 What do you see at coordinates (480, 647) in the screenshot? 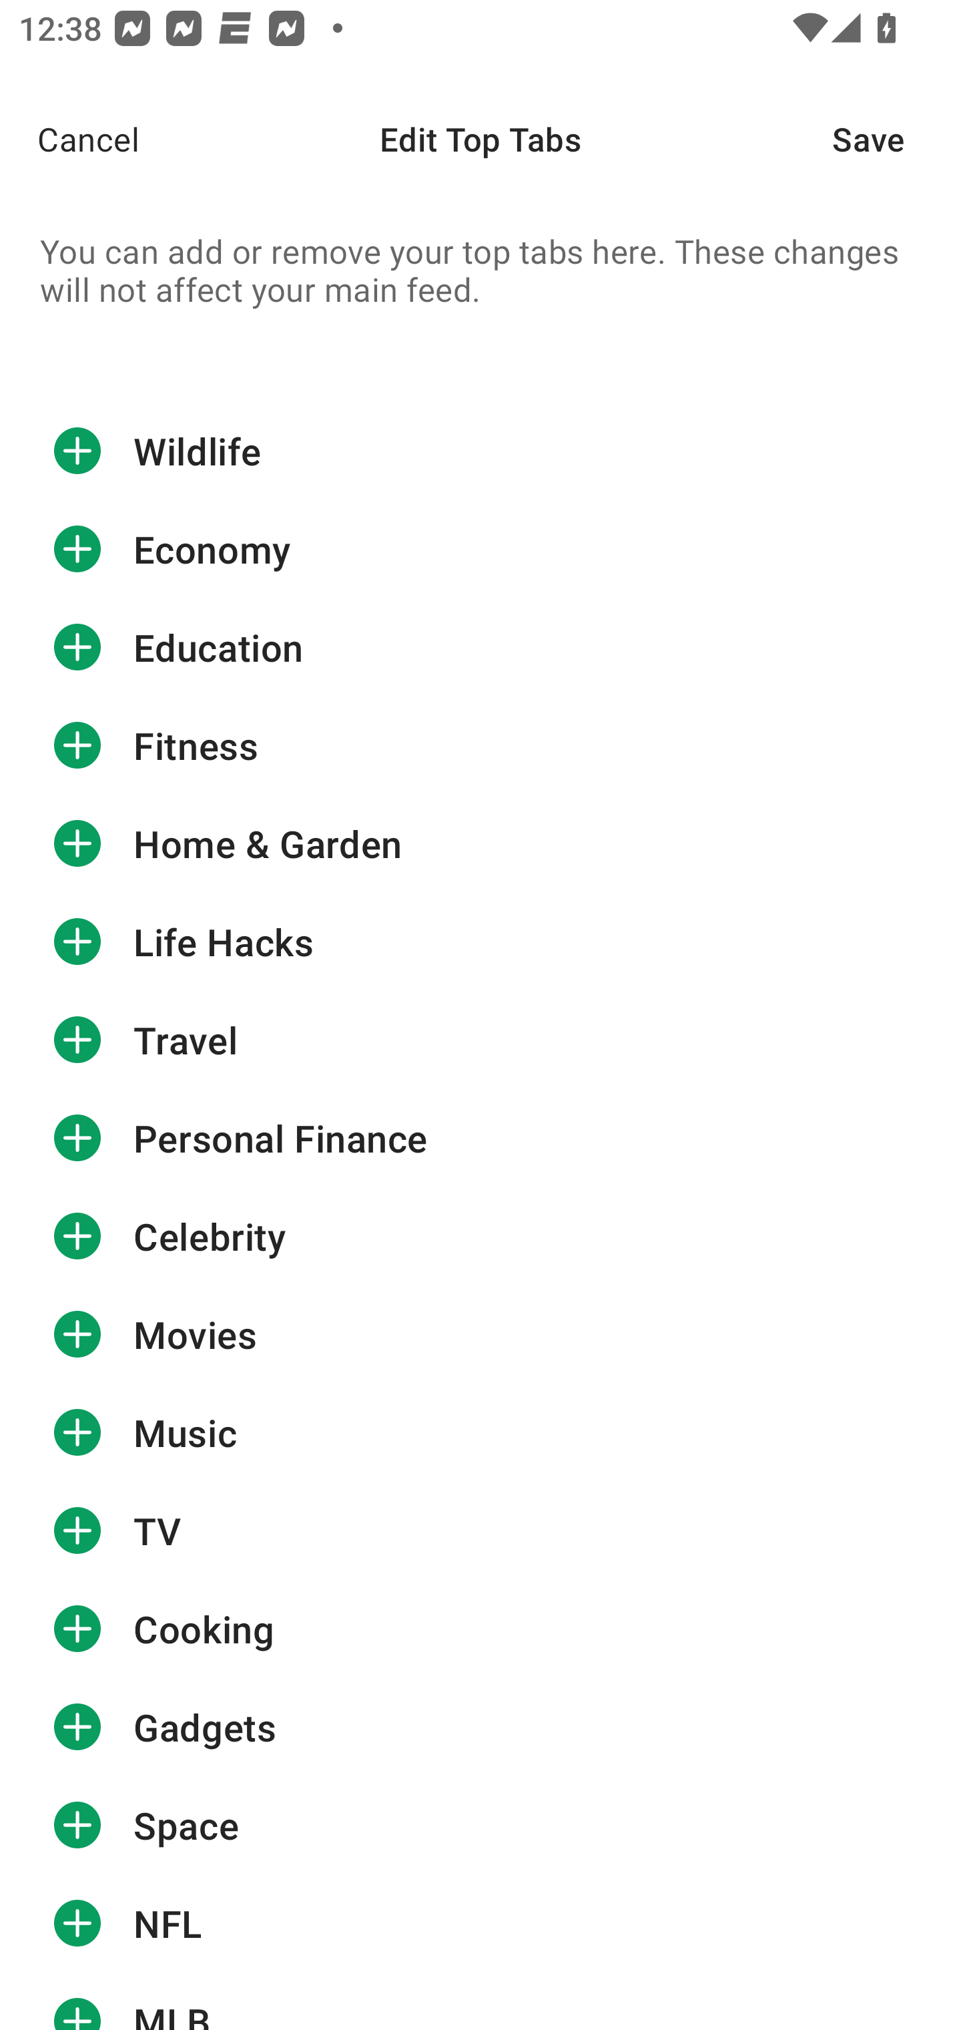
I see `Education` at bounding box center [480, 647].